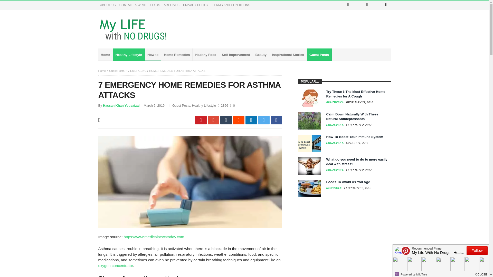 This screenshot has width=493, height=277. What do you see at coordinates (105, 55) in the screenshot?
I see `Home` at bounding box center [105, 55].